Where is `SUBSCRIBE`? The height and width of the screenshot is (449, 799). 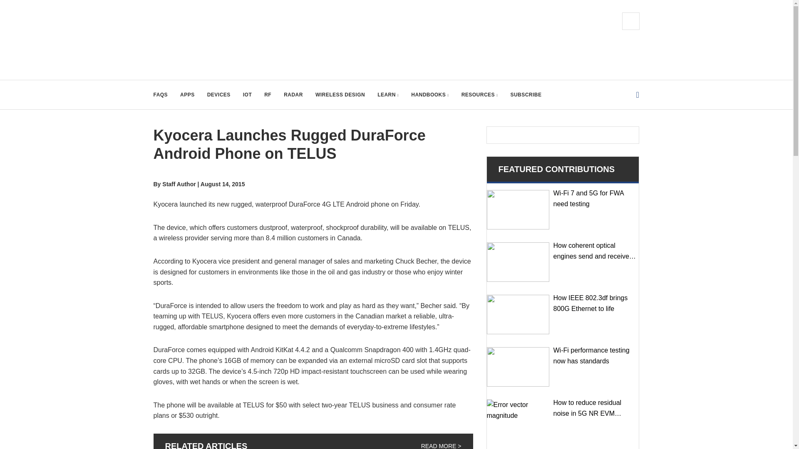 SUBSCRIBE is located at coordinates (526, 95).